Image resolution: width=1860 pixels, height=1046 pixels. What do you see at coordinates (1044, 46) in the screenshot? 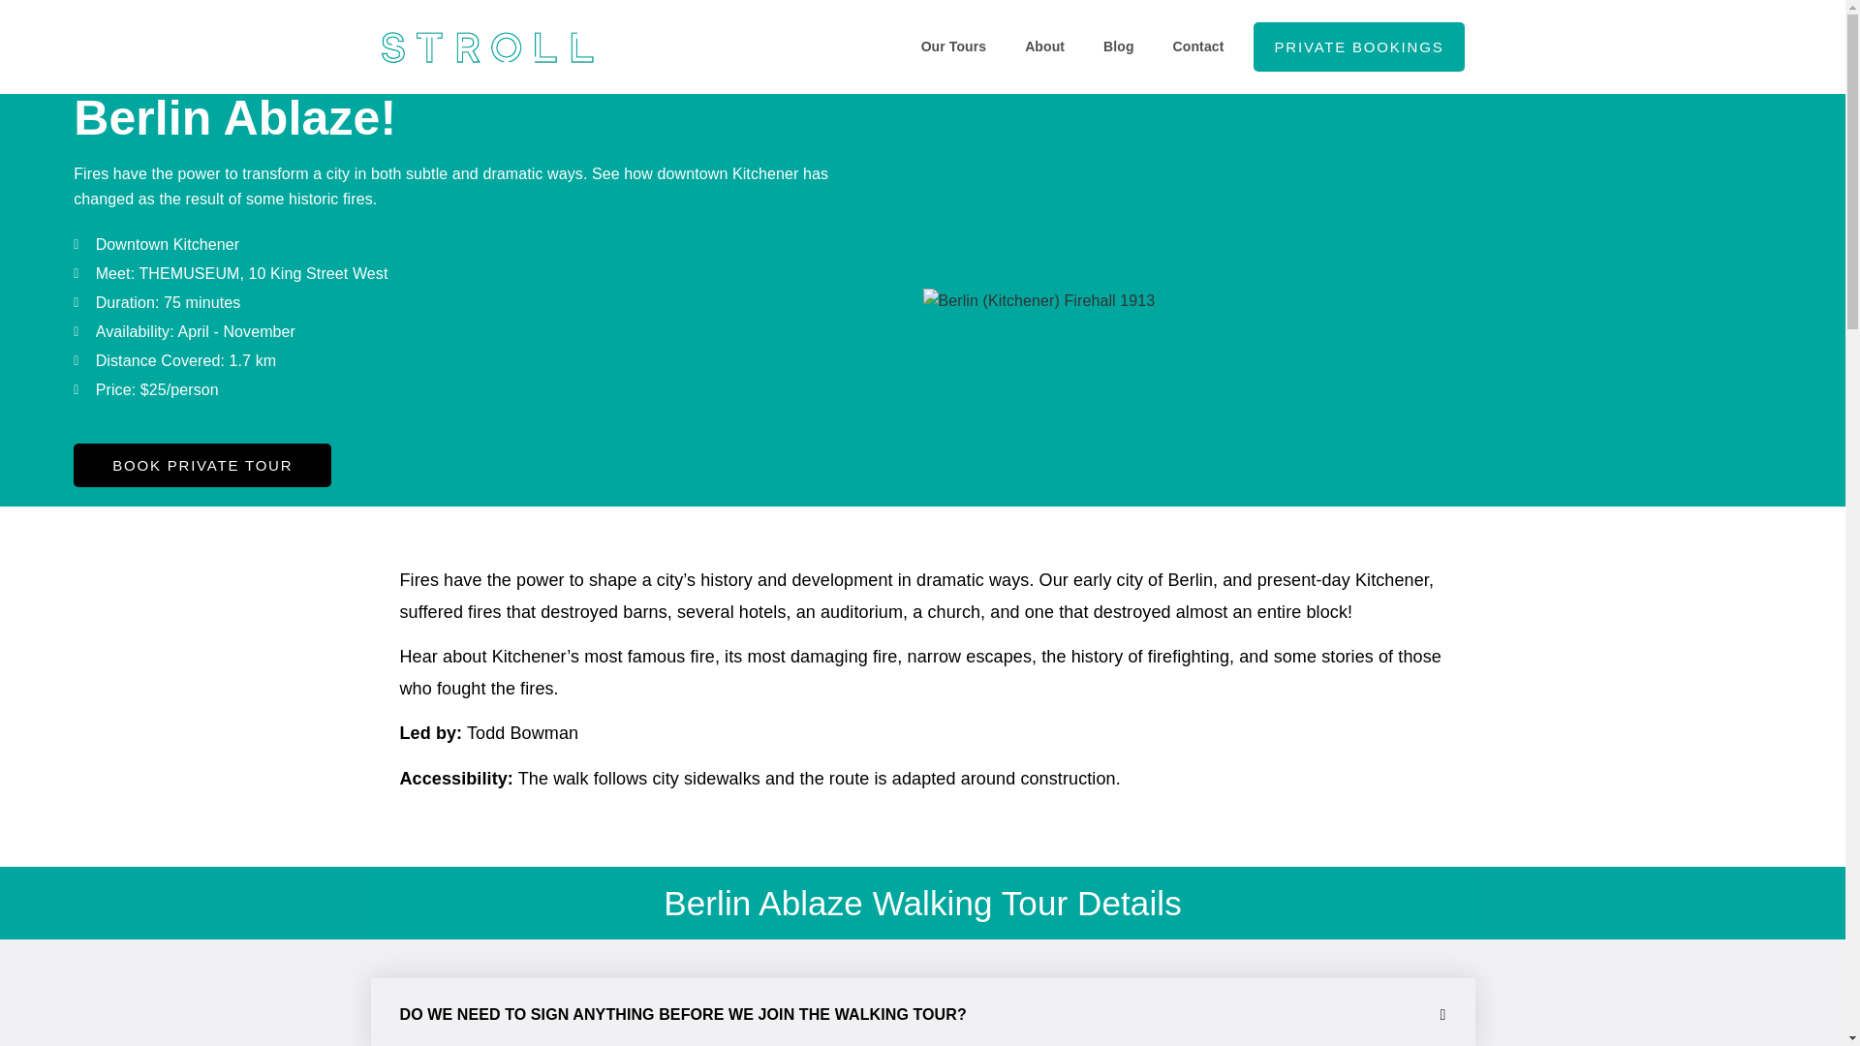
I see `About` at bounding box center [1044, 46].